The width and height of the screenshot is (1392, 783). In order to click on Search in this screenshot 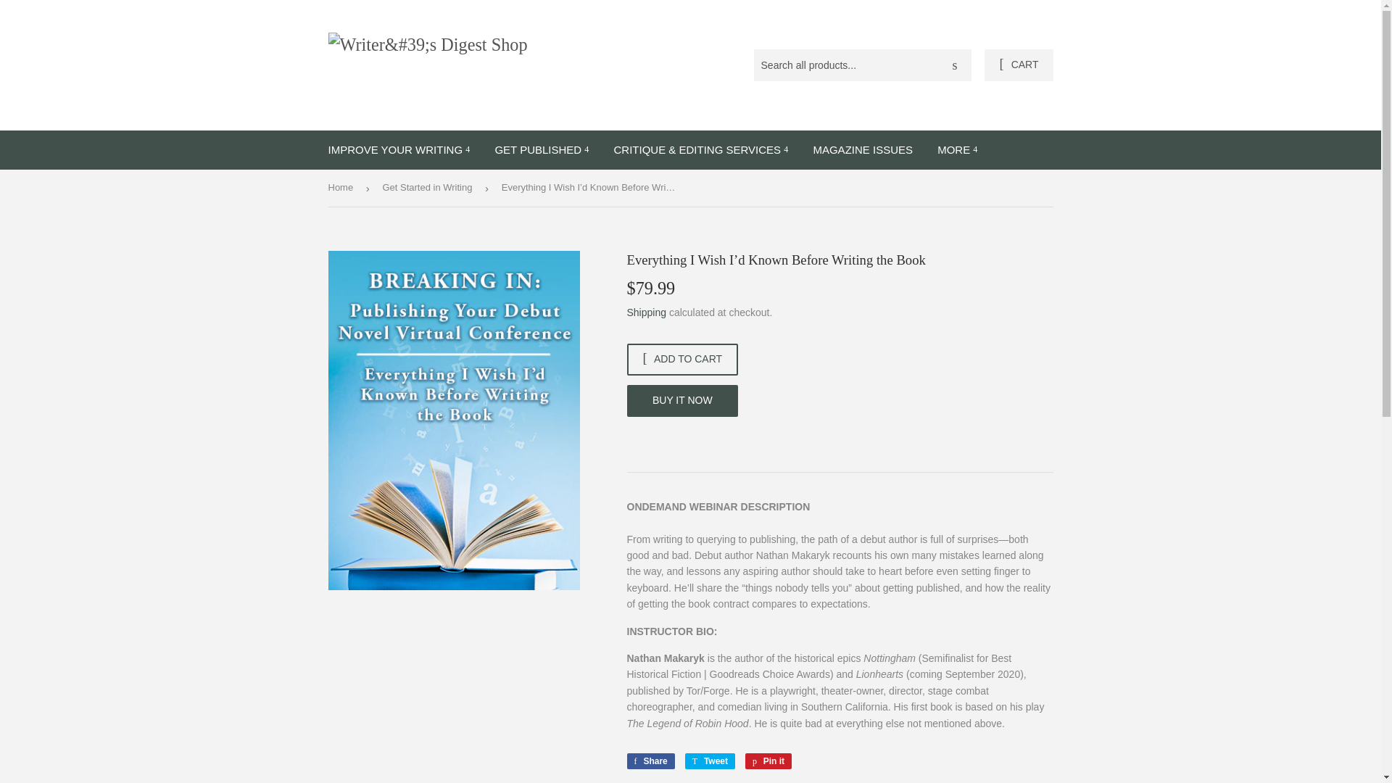, I will do `click(955, 66)`.